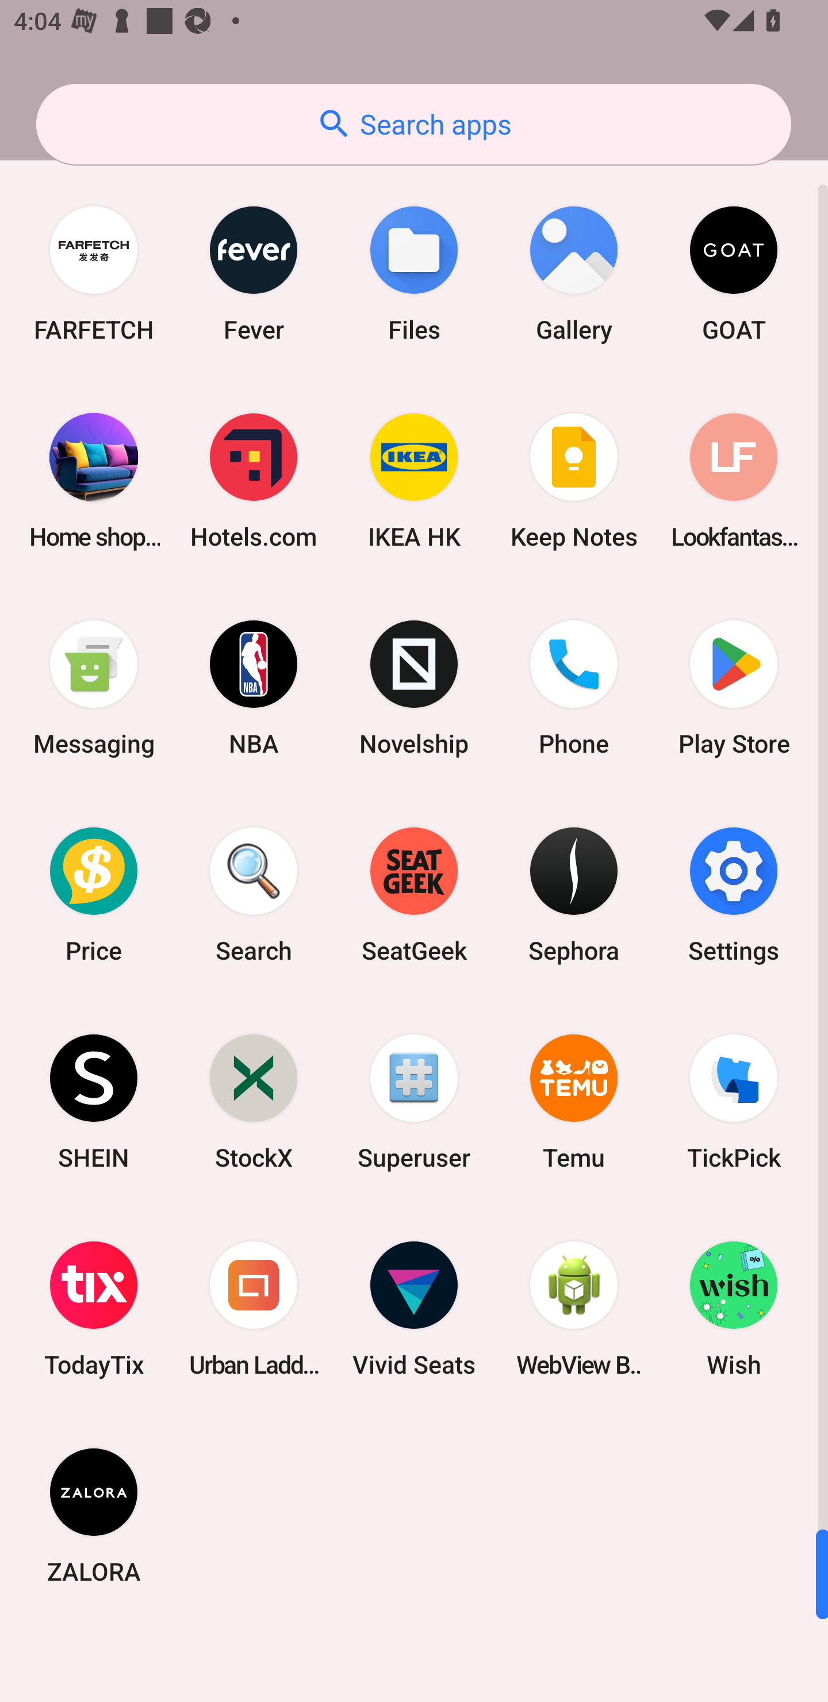 The width and height of the screenshot is (828, 1702). What do you see at coordinates (574, 688) in the screenshot?
I see `Phone` at bounding box center [574, 688].